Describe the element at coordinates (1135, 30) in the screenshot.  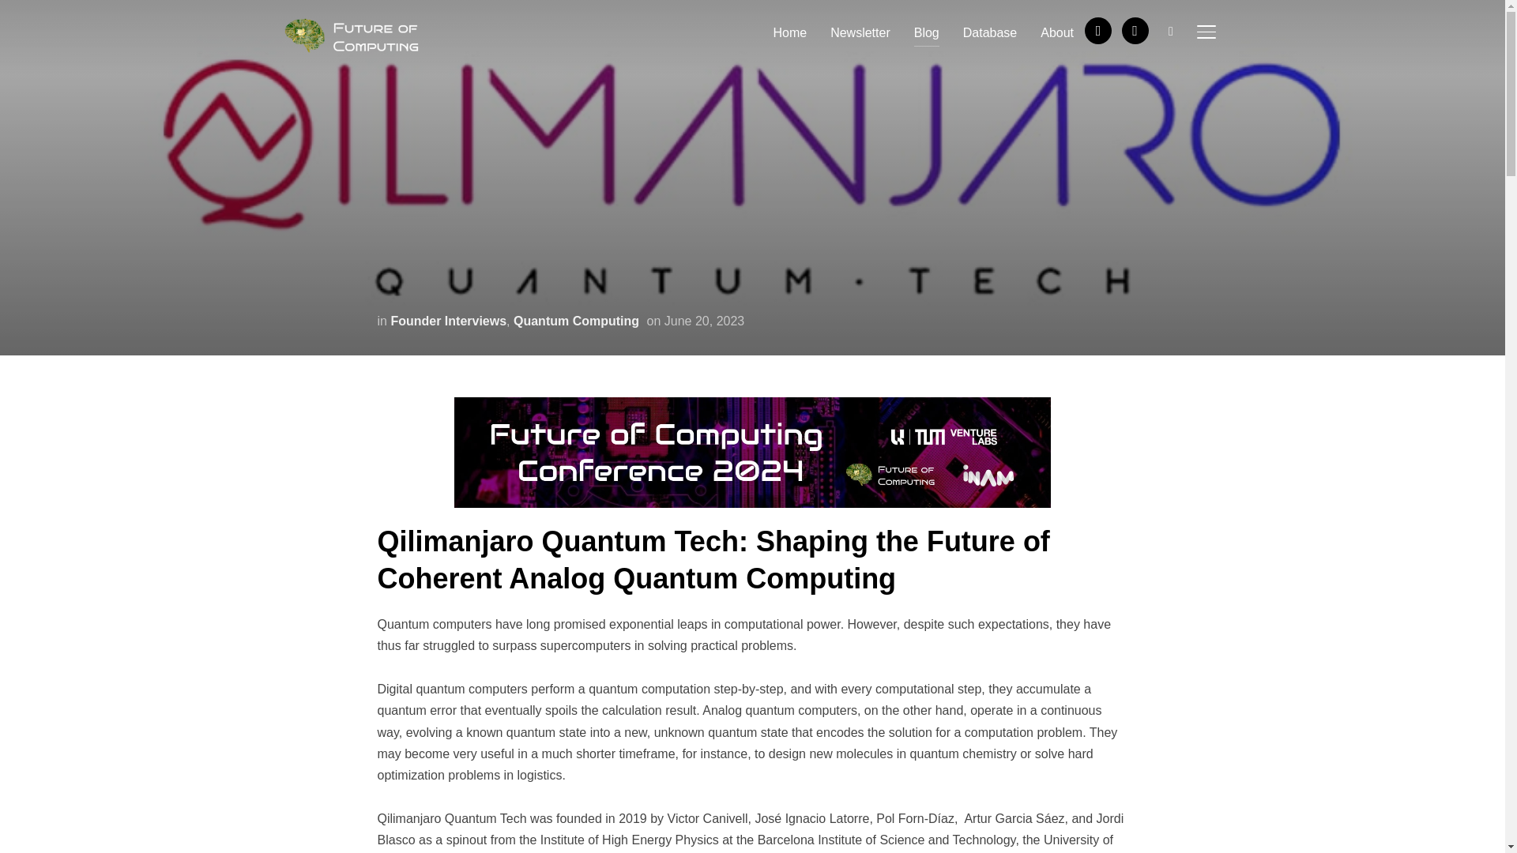
I see `x` at that location.